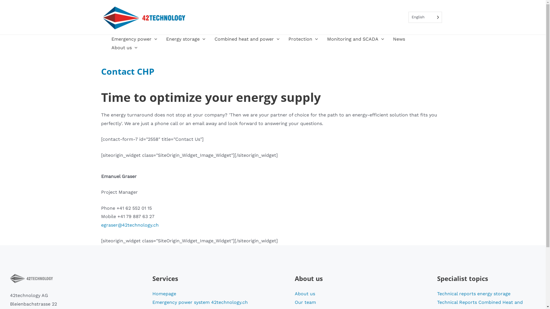 Image resolution: width=550 pixels, height=309 pixels. Describe the element at coordinates (134, 39) in the screenshot. I see `Emergency power` at that location.